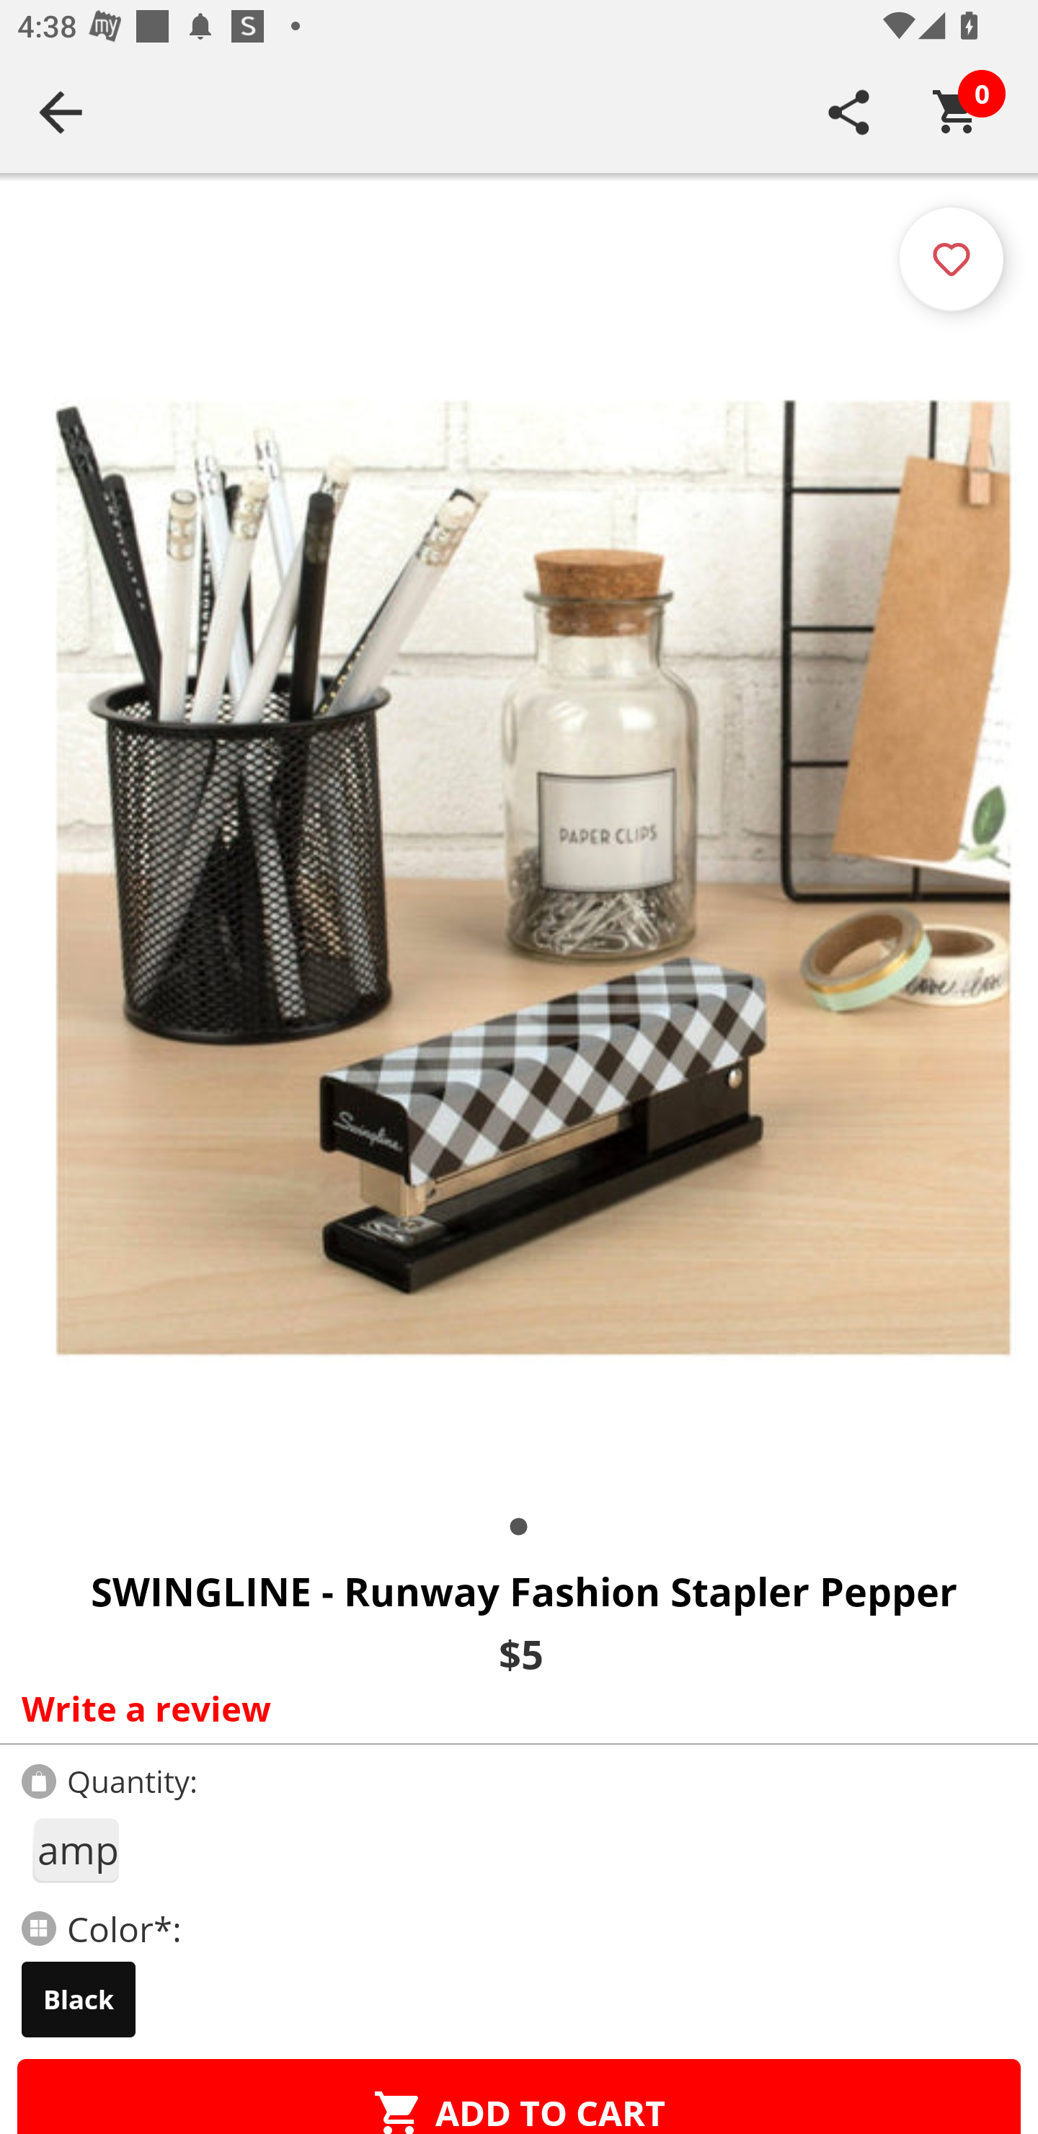 This screenshot has width=1038, height=2134. What do you see at coordinates (513, 1708) in the screenshot?
I see `Write a review` at bounding box center [513, 1708].